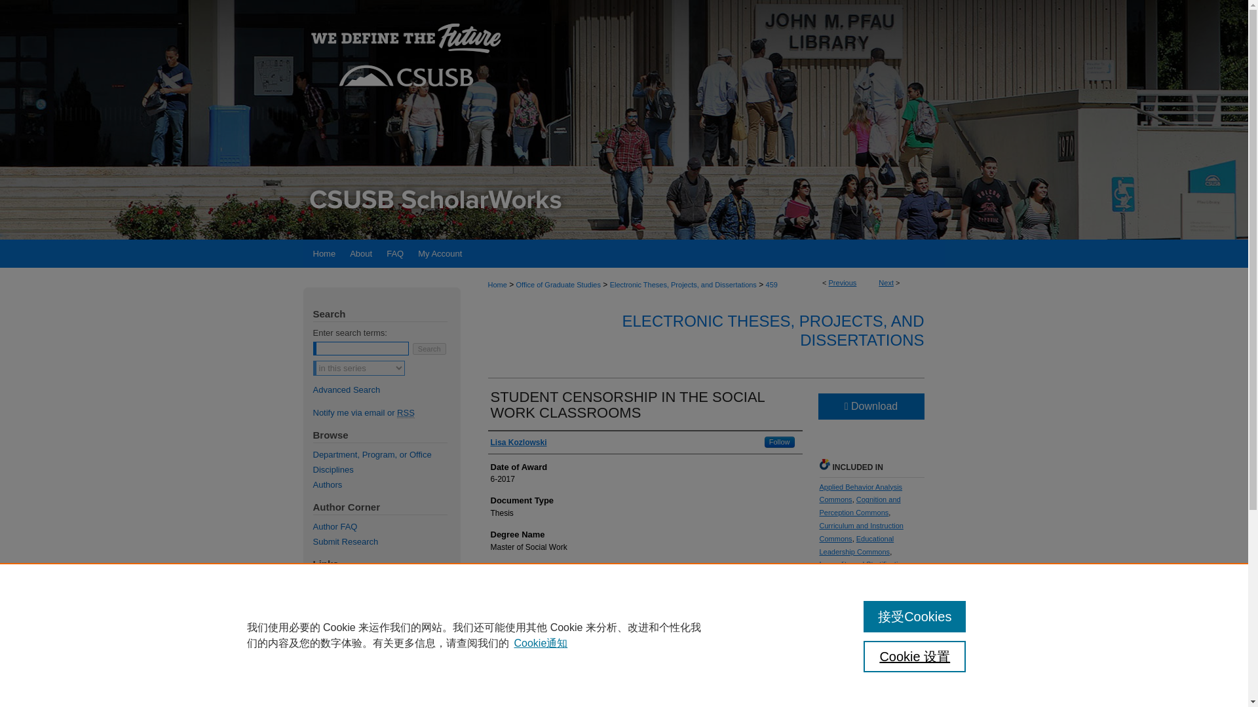 The image size is (1258, 707). I want to click on Social Psychology Commons, so click(866, 661).